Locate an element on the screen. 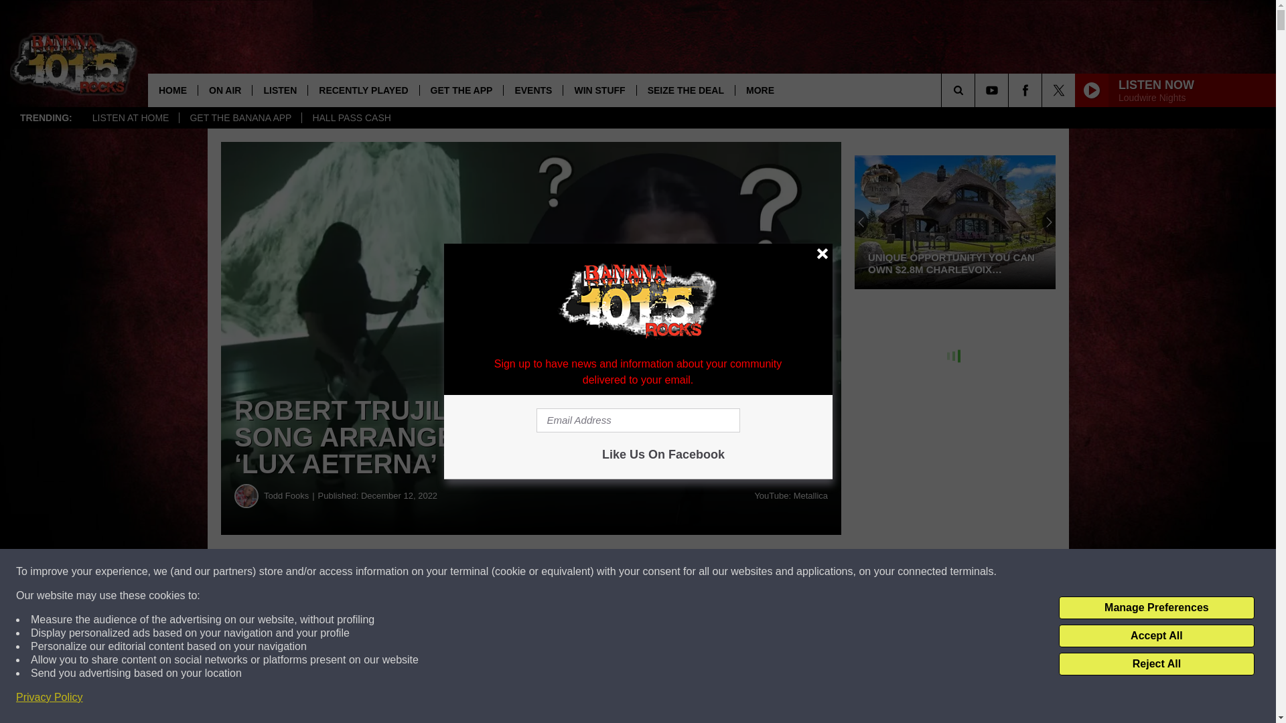  MORE is located at coordinates (760, 90).